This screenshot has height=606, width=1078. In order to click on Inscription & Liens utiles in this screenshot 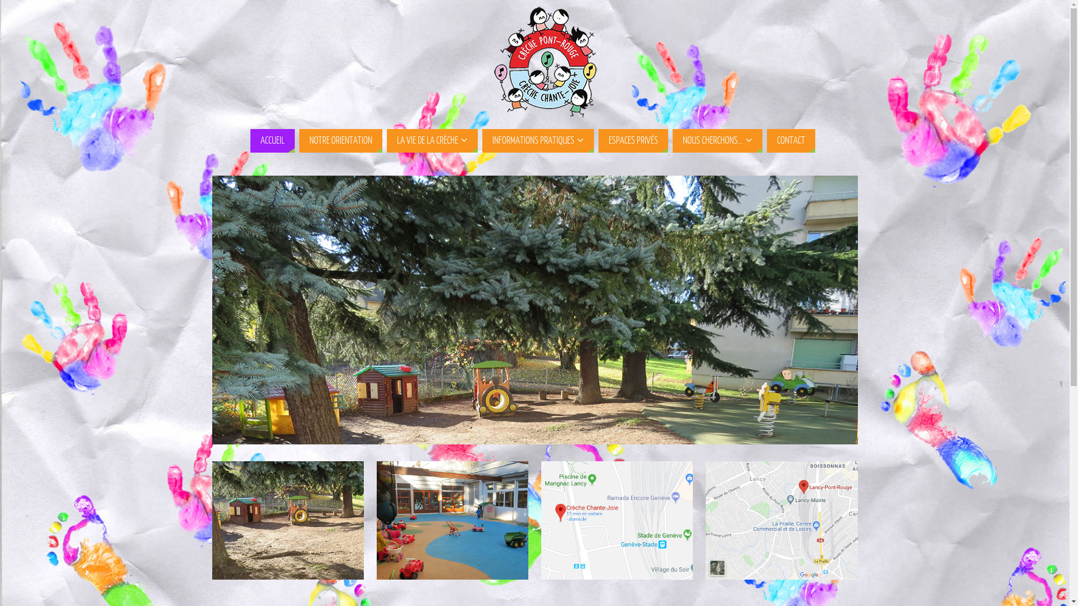, I will do `click(453, 521)`.